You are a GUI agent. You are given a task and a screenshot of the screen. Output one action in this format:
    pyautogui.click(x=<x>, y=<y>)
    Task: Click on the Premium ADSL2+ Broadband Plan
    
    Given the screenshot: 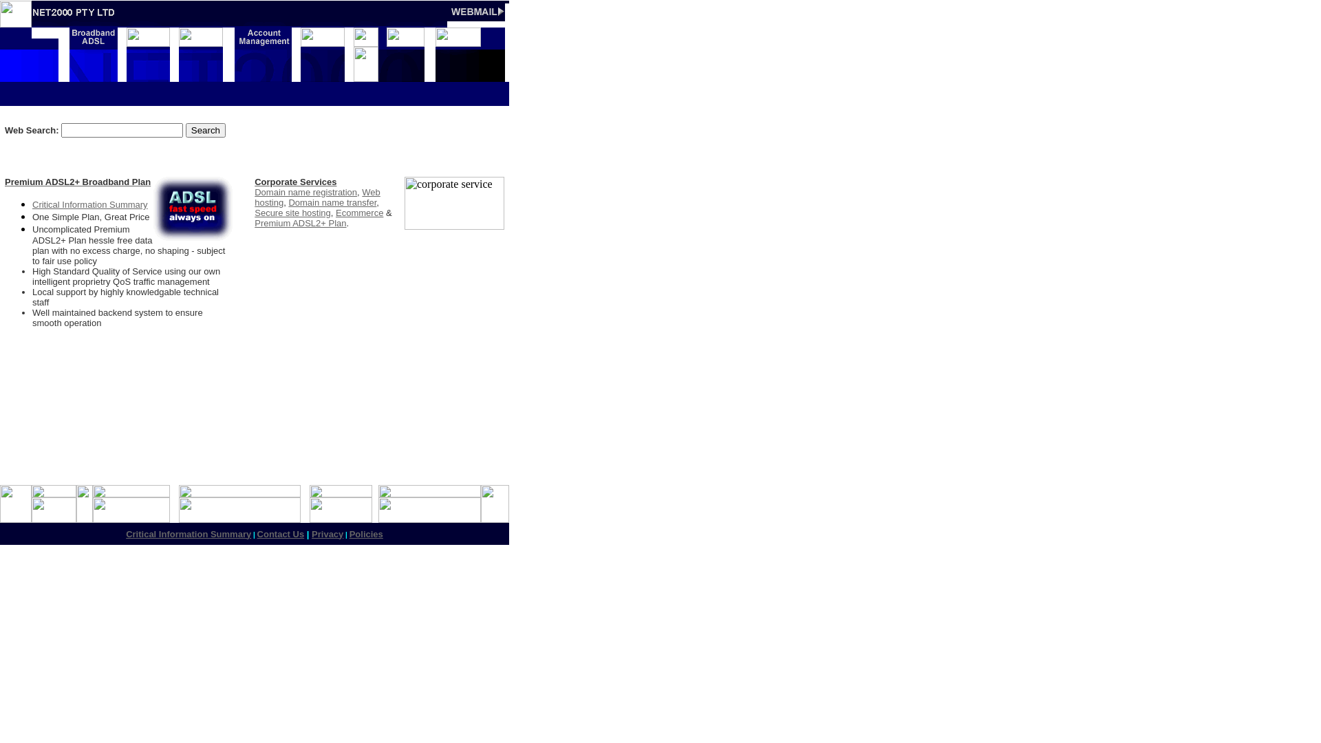 What is the action you would take?
    pyautogui.click(x=78, y=182)
    